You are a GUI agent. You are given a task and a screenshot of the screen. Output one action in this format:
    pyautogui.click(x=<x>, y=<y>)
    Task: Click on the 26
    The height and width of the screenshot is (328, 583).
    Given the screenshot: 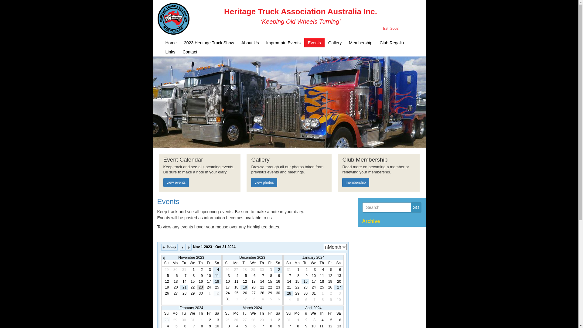 What is the action you would take?
    pyautogui.click(x=166, y=293)
    